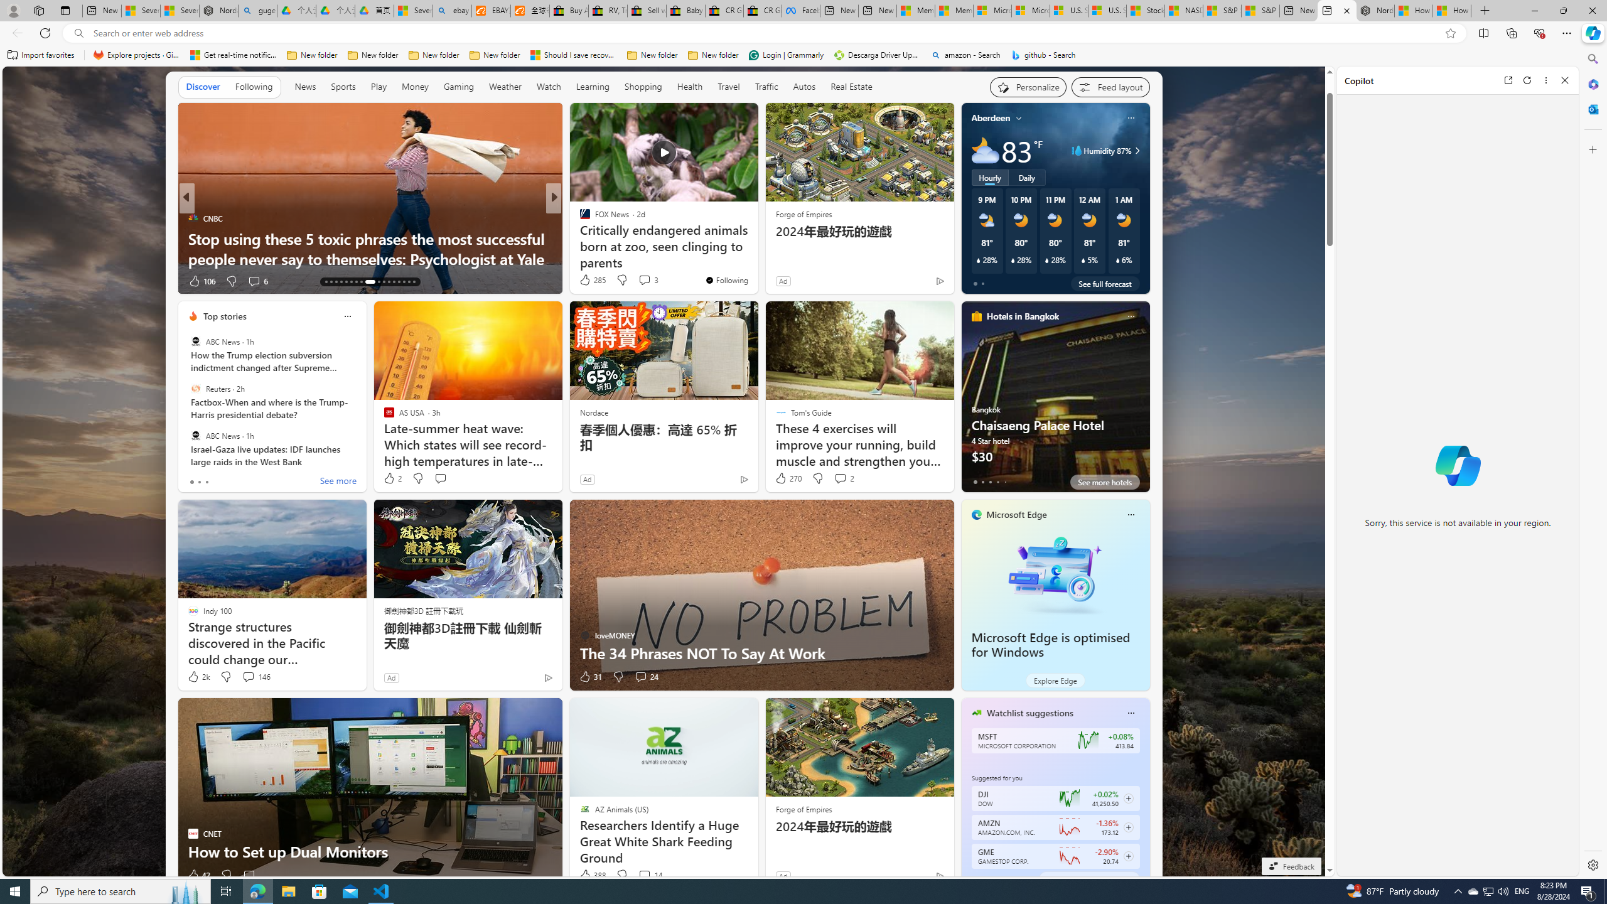  I want to click on New folder, so click(713, 55).